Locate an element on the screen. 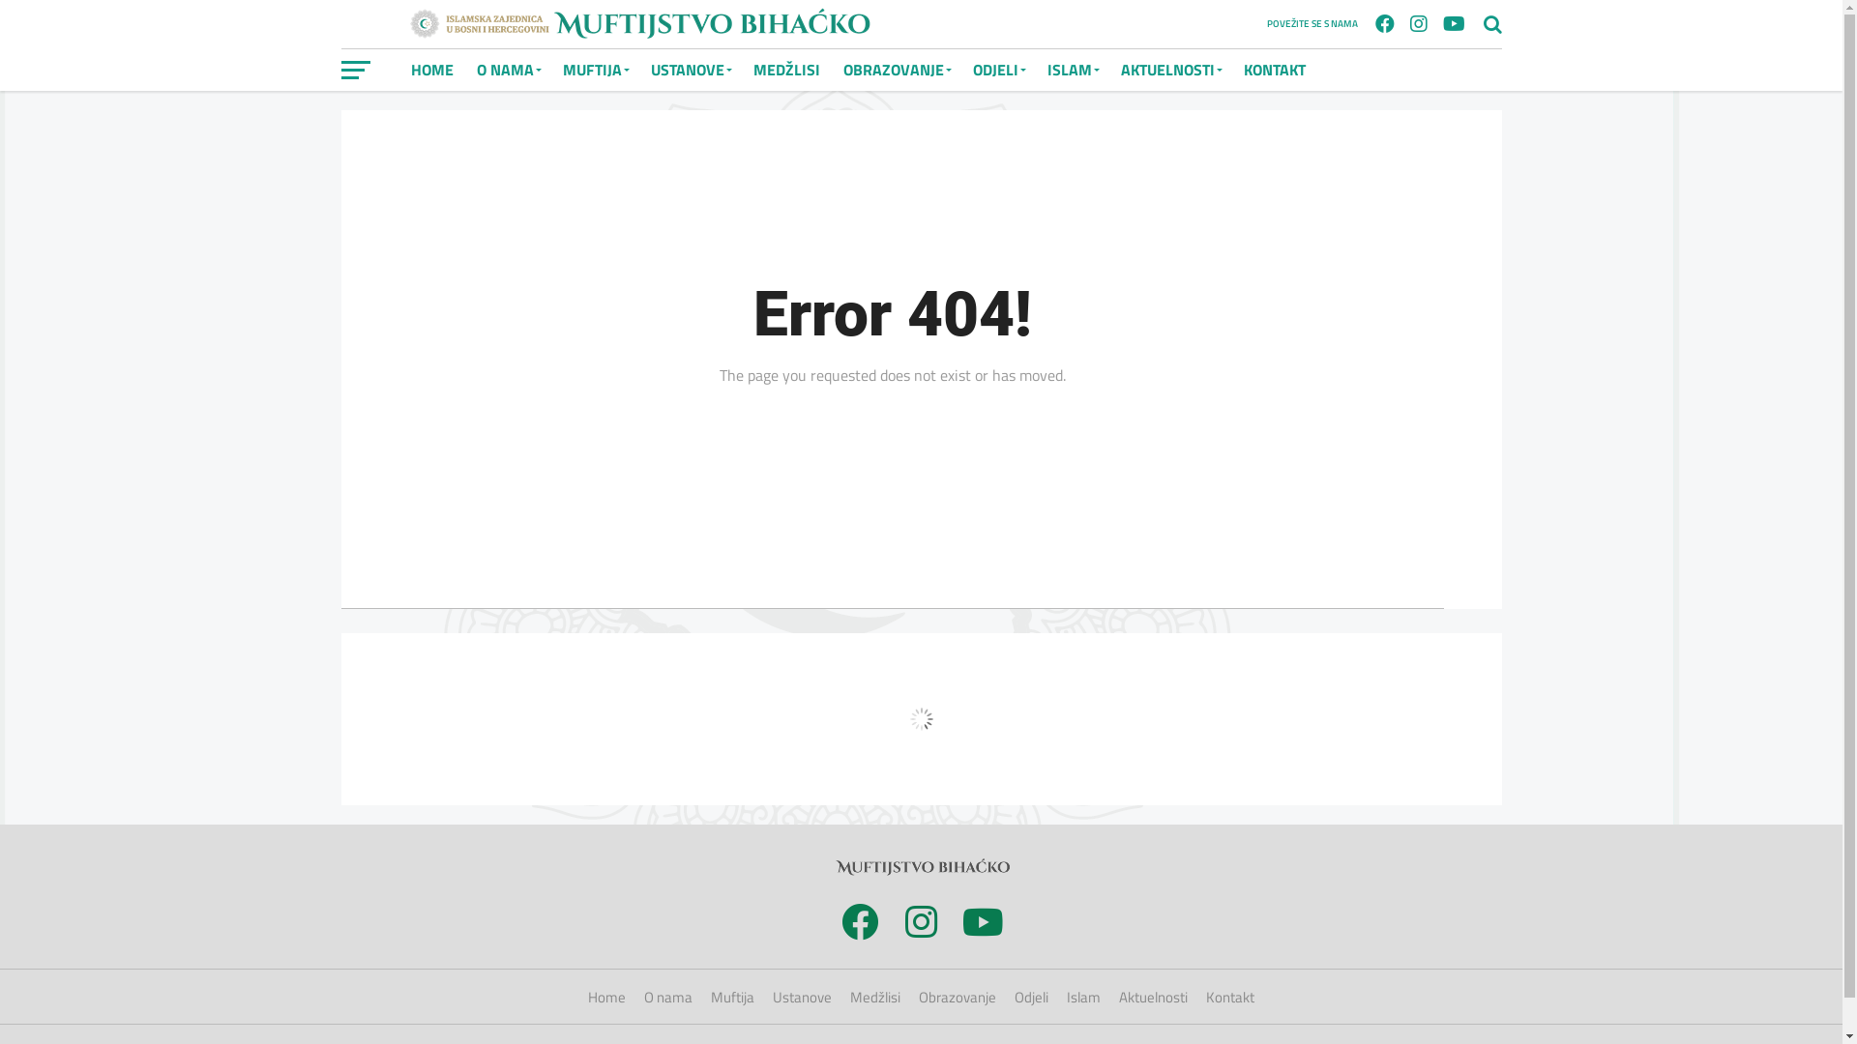  Ustanove is located at coordinates (803, 998).